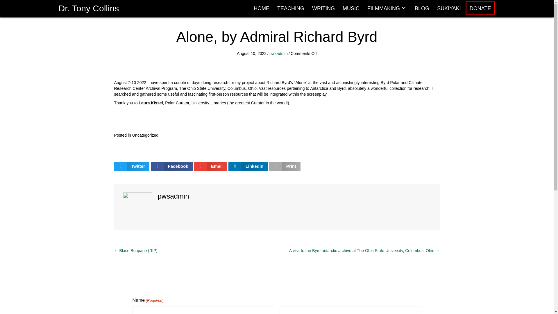 This screenshot has width=558, height=314. Describe the element at coordinates (387, 8) in the screenshot. I see `FILMMAKING` at that location.